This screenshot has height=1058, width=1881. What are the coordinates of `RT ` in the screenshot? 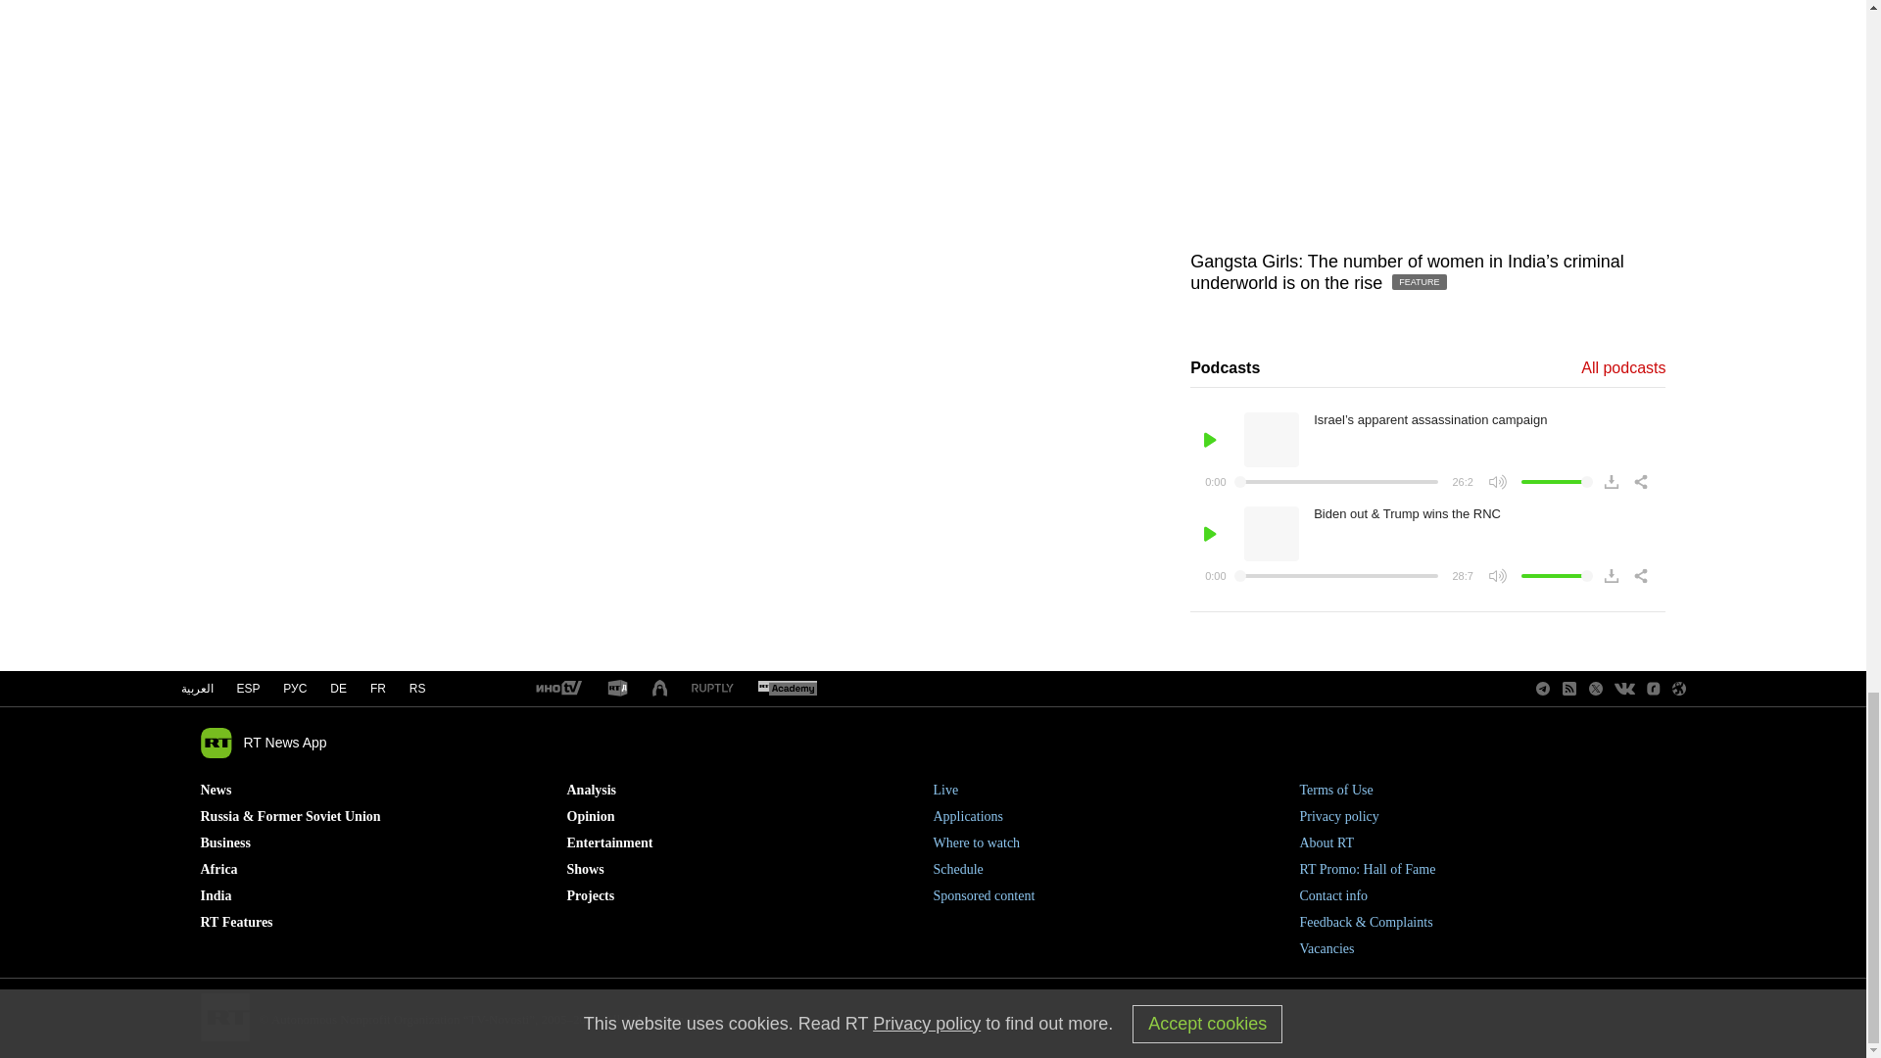 It's located at (617, 689).